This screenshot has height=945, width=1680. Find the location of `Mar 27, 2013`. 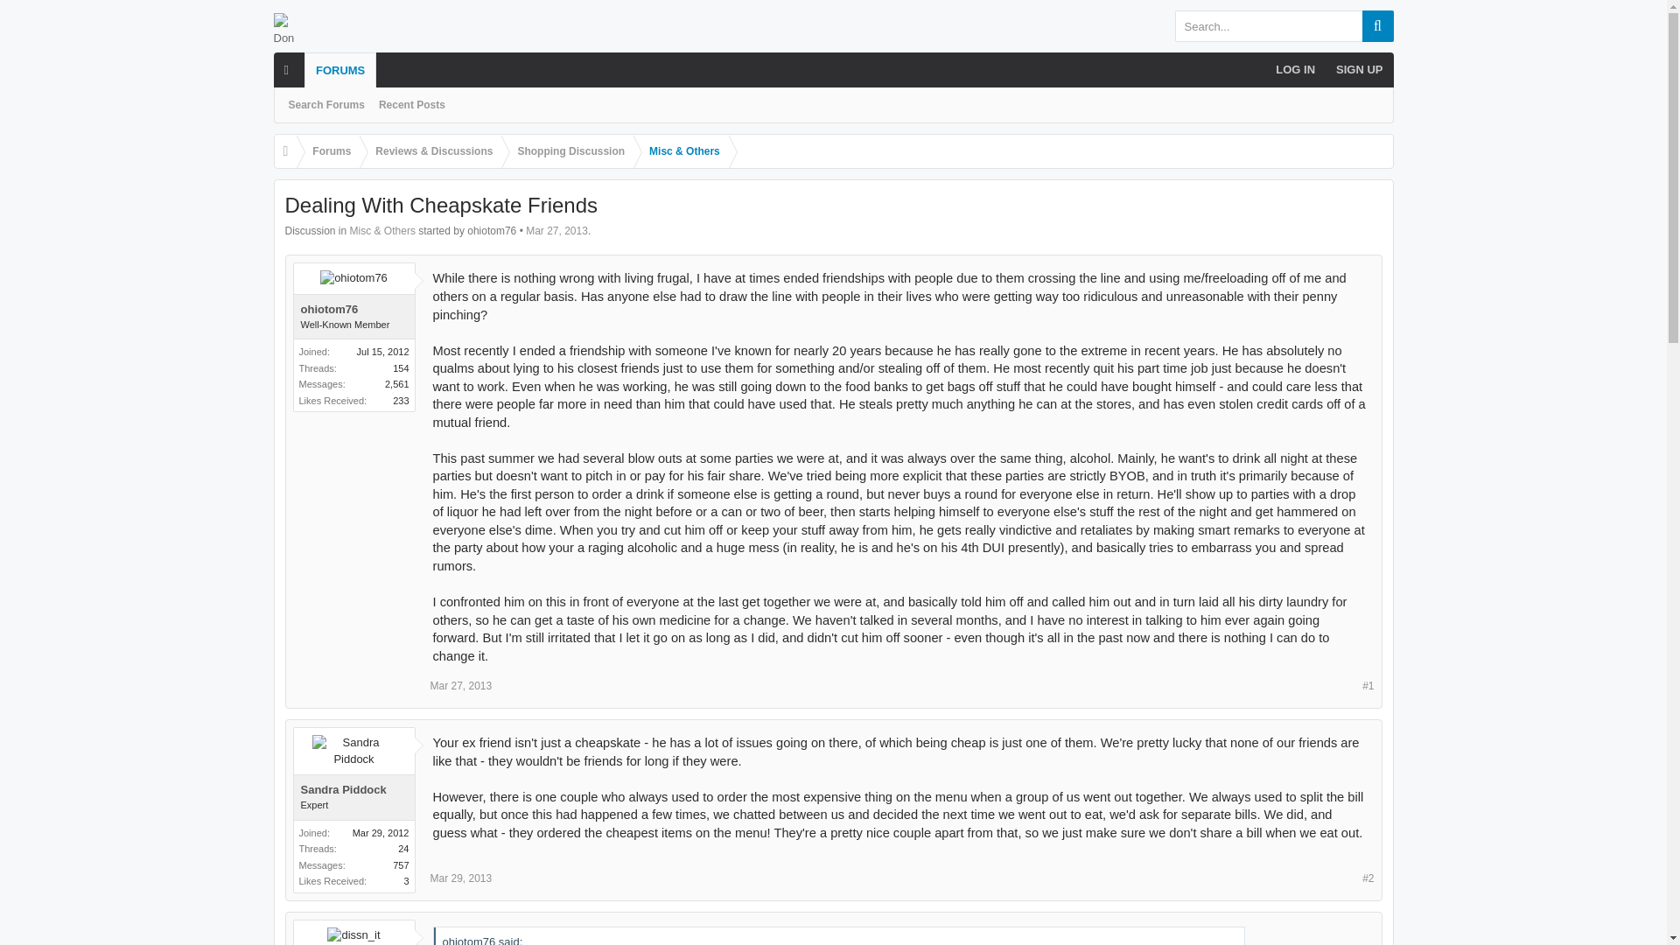

Mar 27, 2013 is located at coordinates (556, 231).